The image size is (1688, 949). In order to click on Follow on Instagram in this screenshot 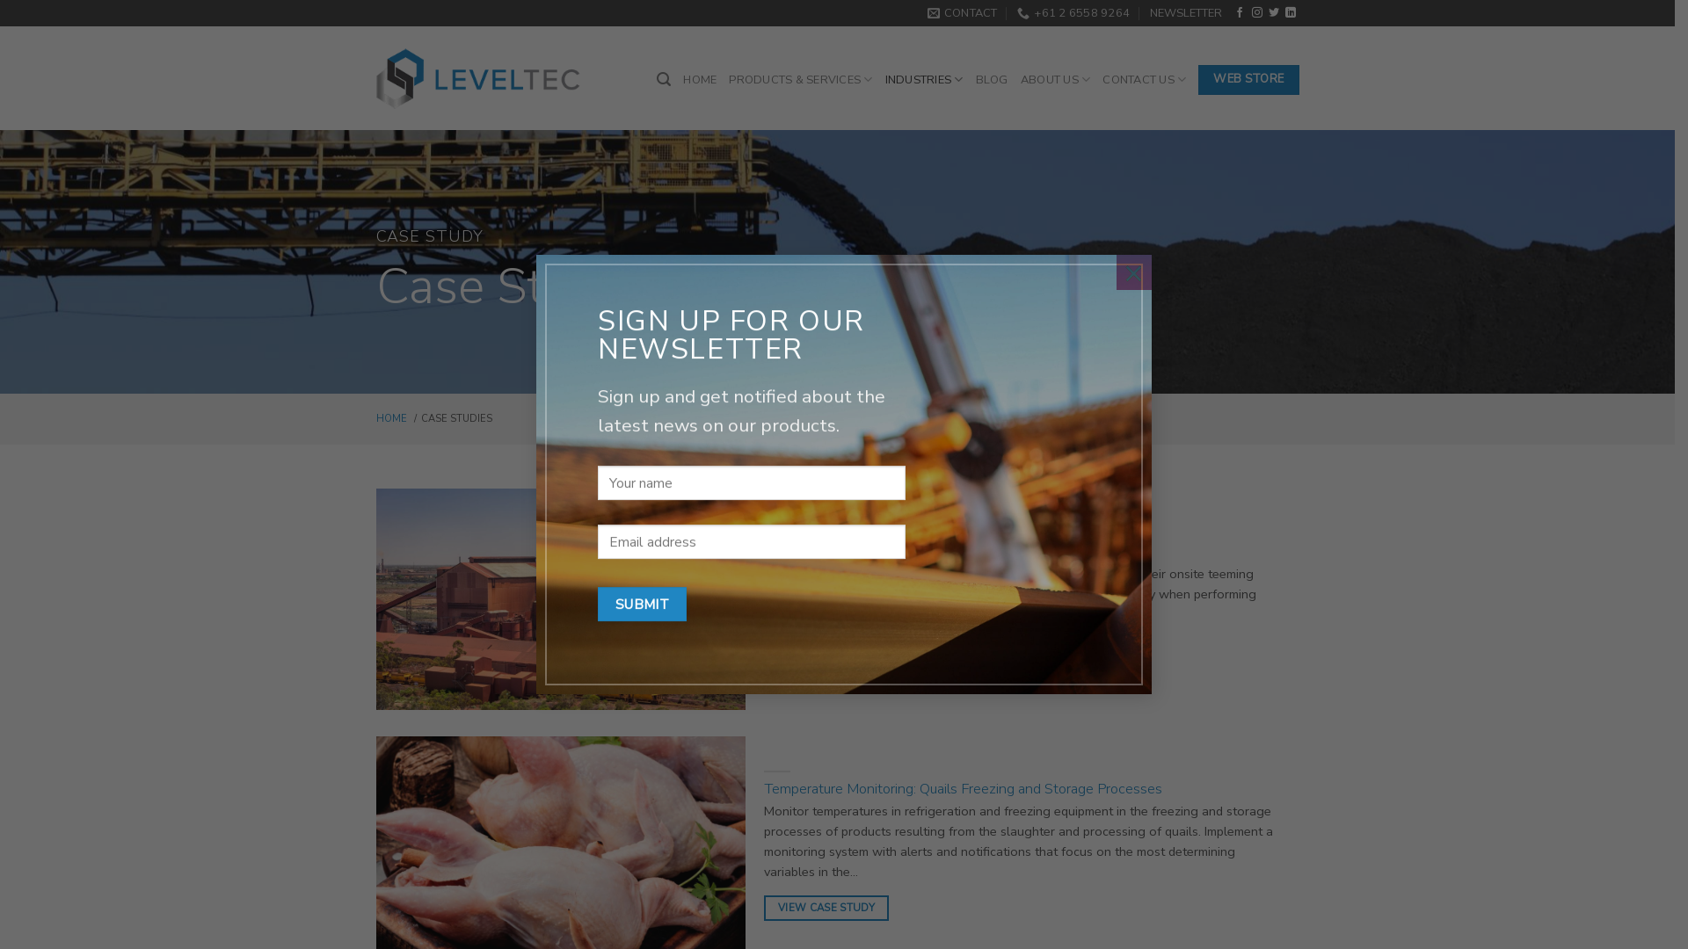, I will do `click(1257, 13)`.